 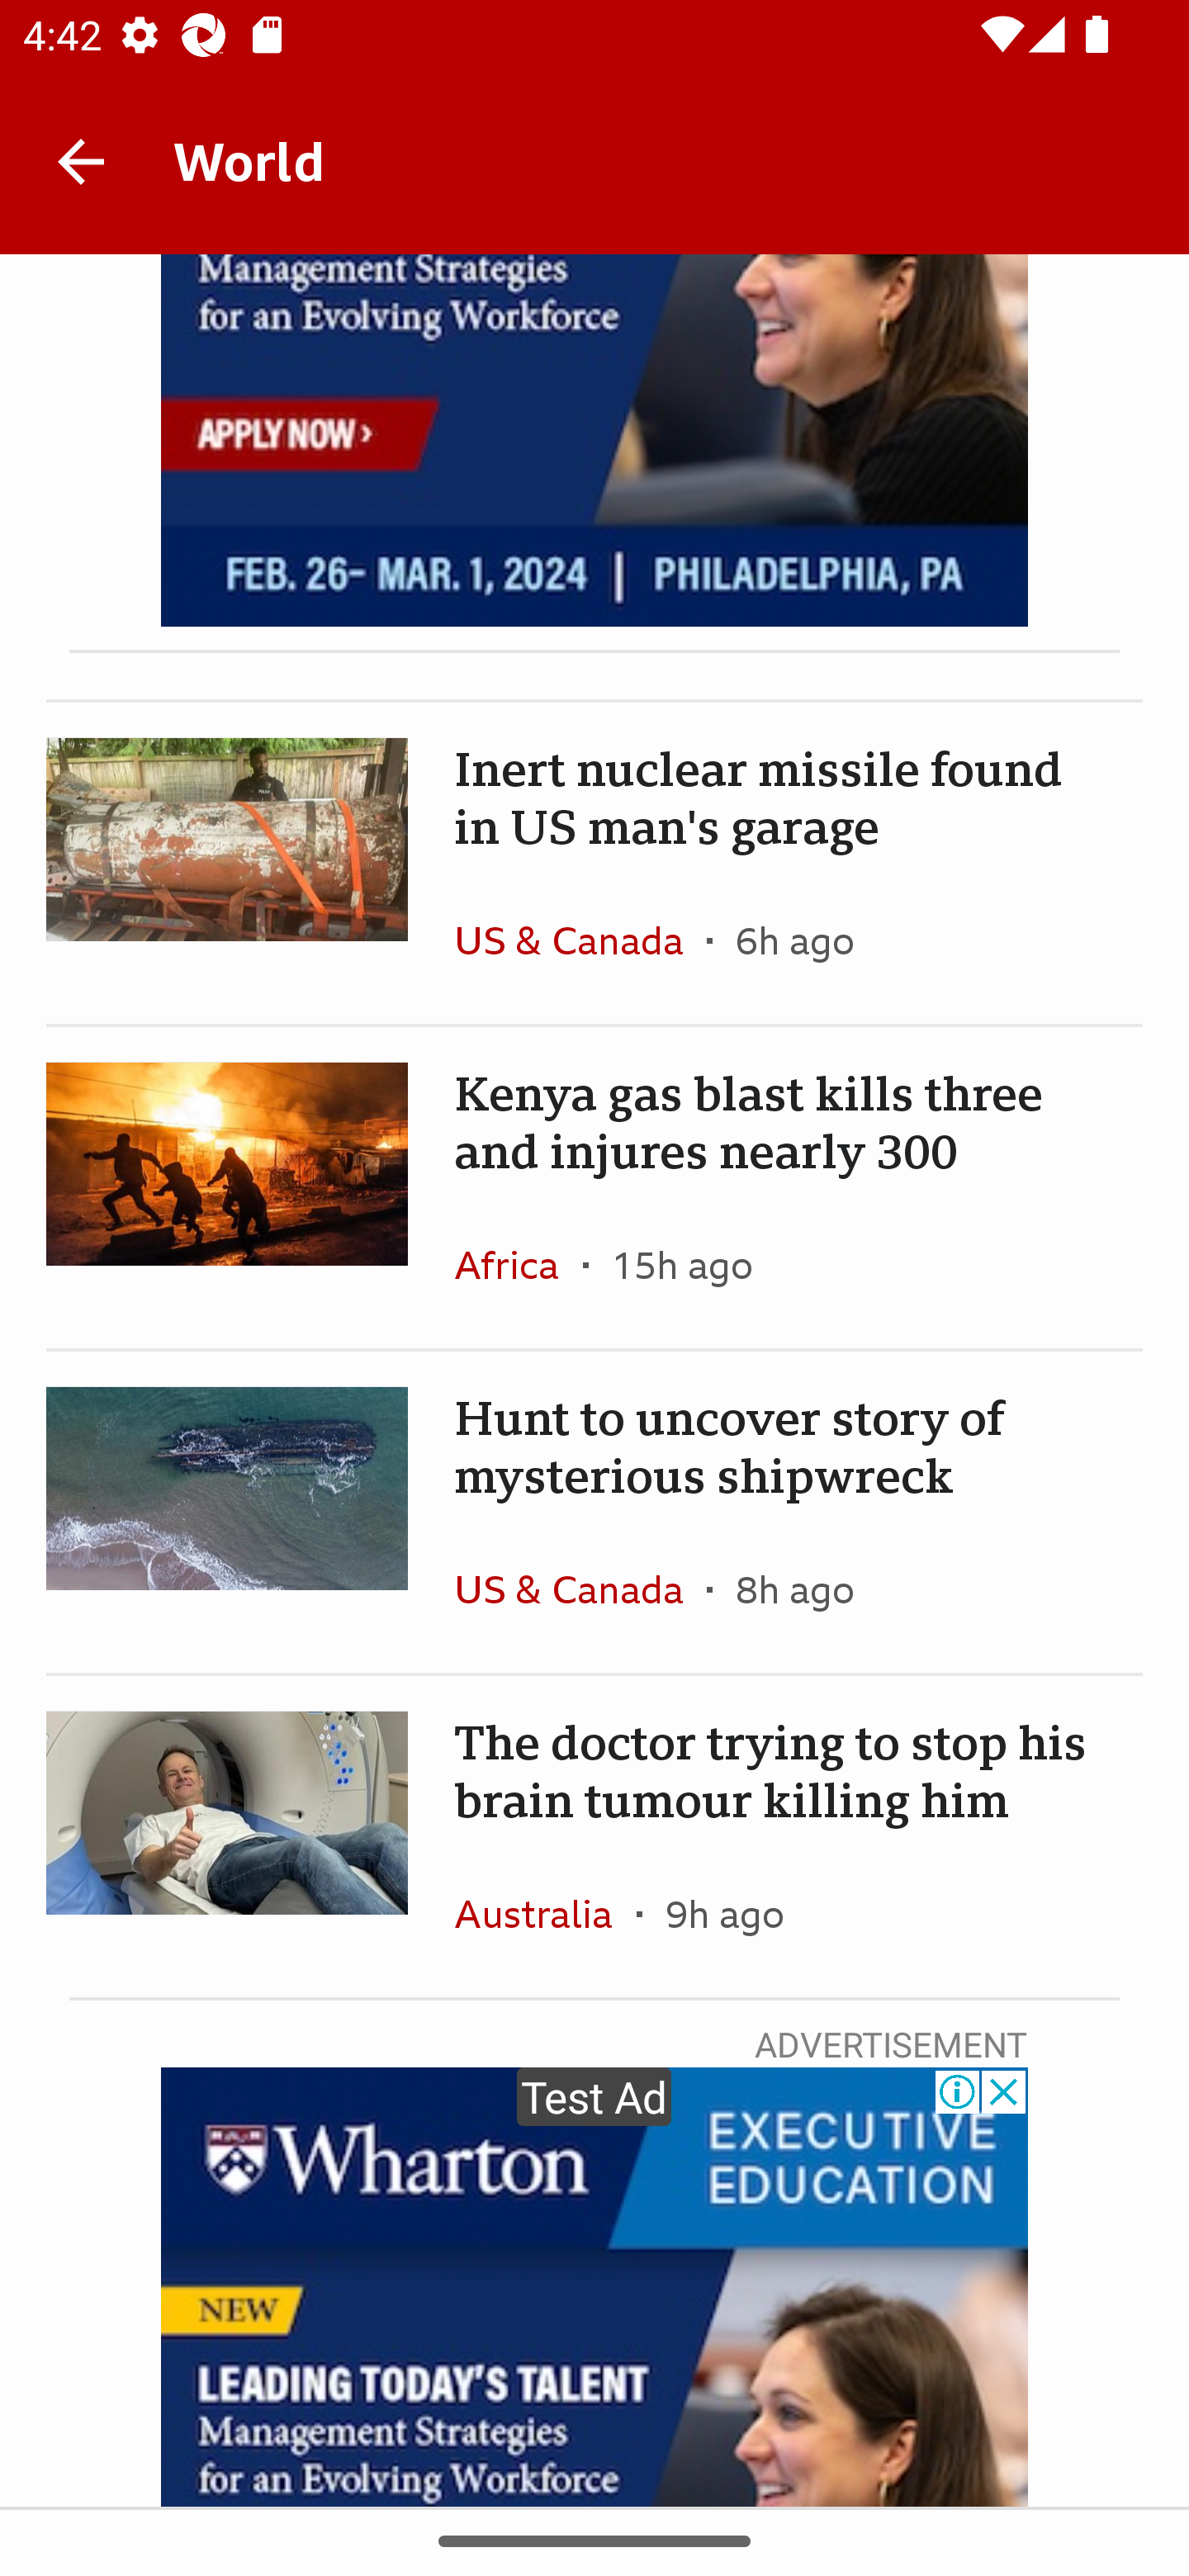 What do you see at coordinates (81, 160) in the screenshot?
I see `Back` at bounding box center [81, 160].